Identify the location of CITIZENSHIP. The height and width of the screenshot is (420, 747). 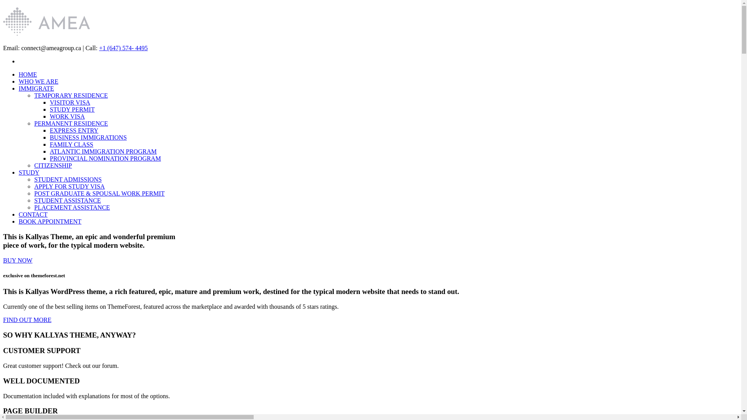
(53, 166).